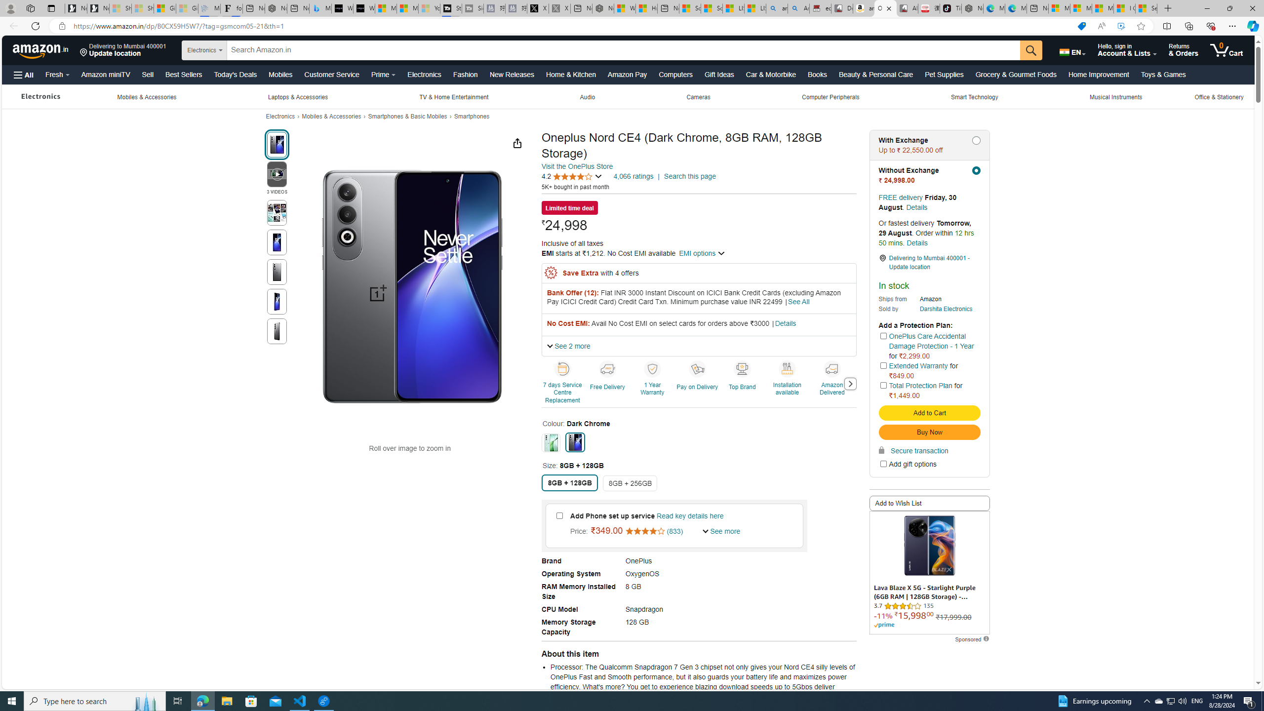  Describe the element at coordinates (385, 8) in the screenshot. I see `Microsoft Start Sports` at that location.